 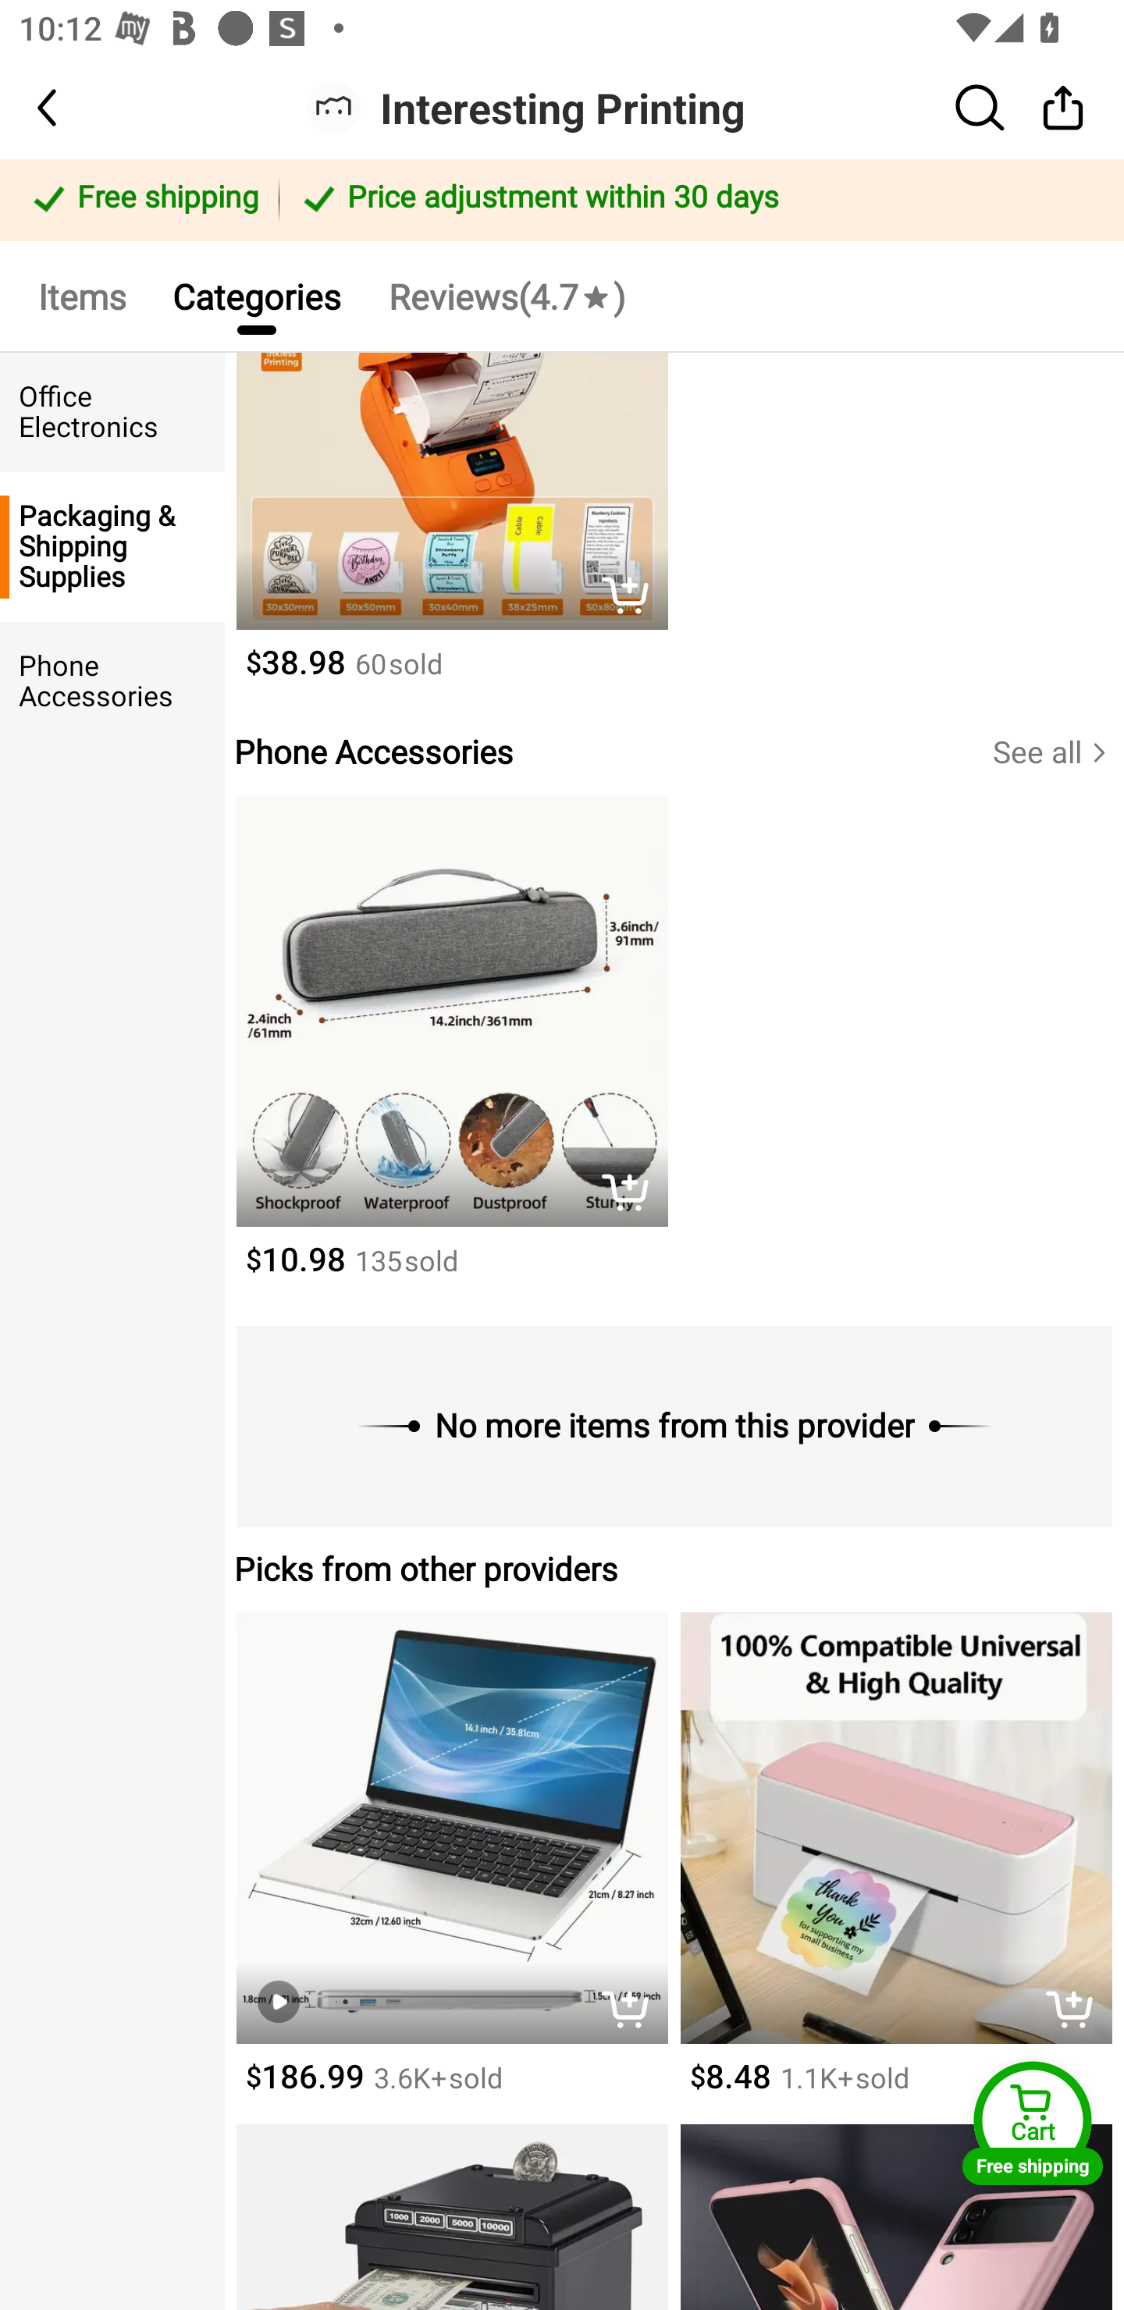 I want to click on delete, so click(x=632, y=1195).